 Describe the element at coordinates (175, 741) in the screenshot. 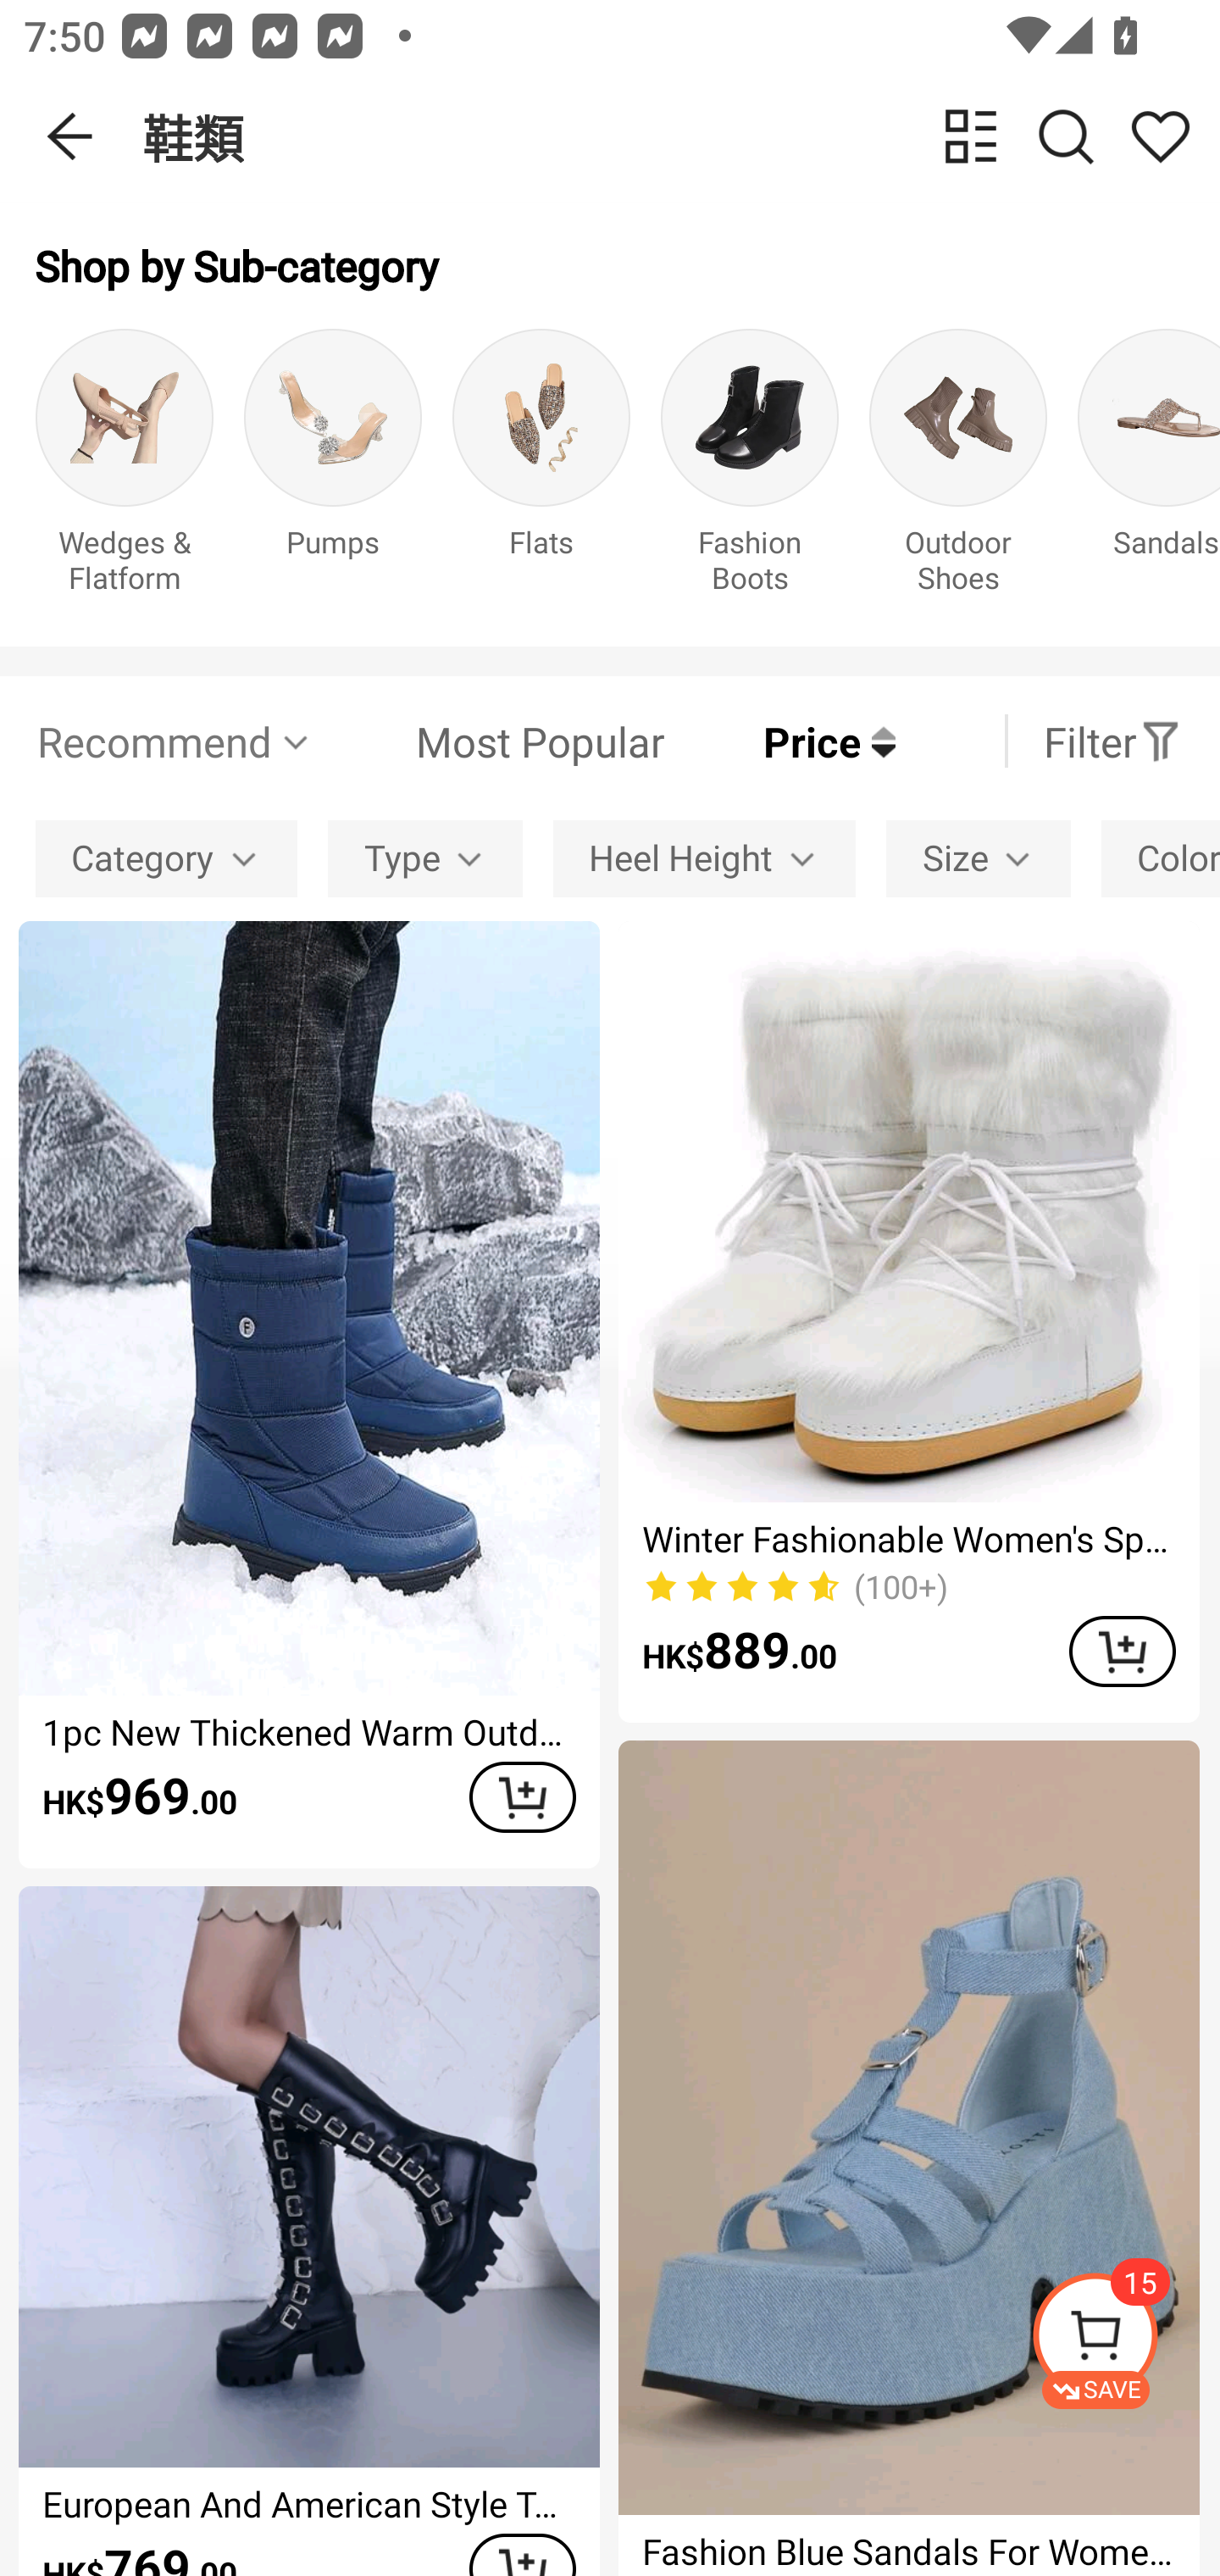

I see `Recommend` at that location.